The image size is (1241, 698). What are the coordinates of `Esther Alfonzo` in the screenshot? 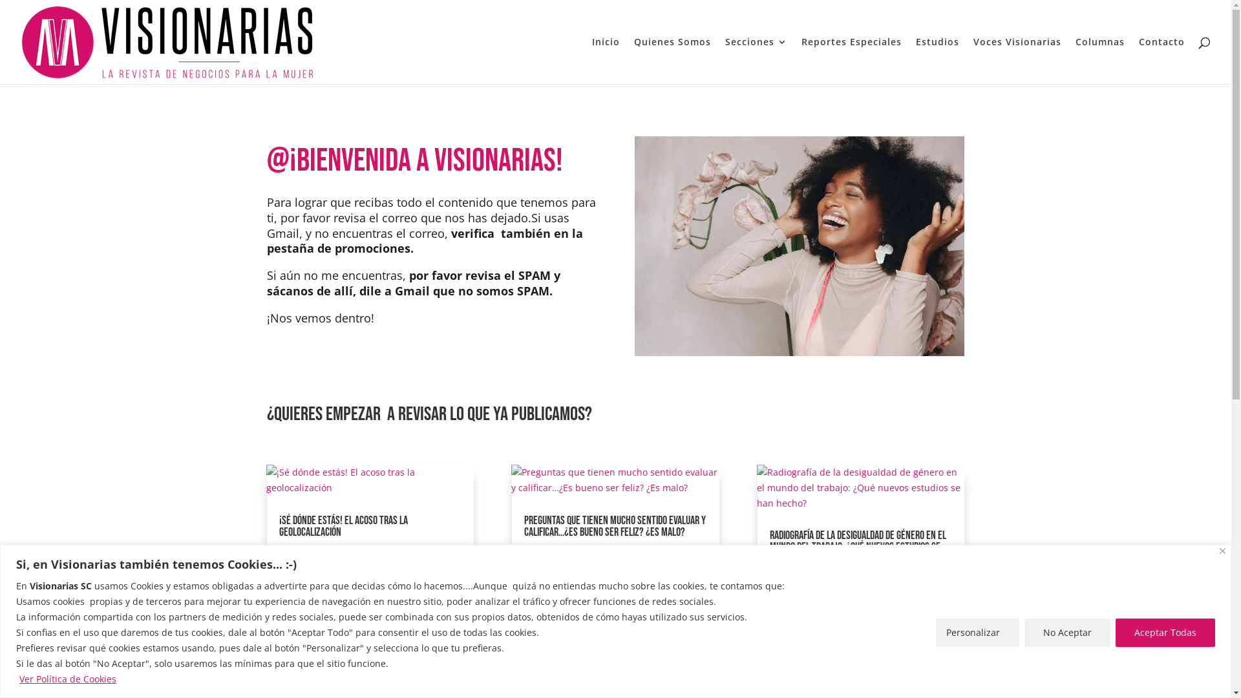 It's located at (327, 552).